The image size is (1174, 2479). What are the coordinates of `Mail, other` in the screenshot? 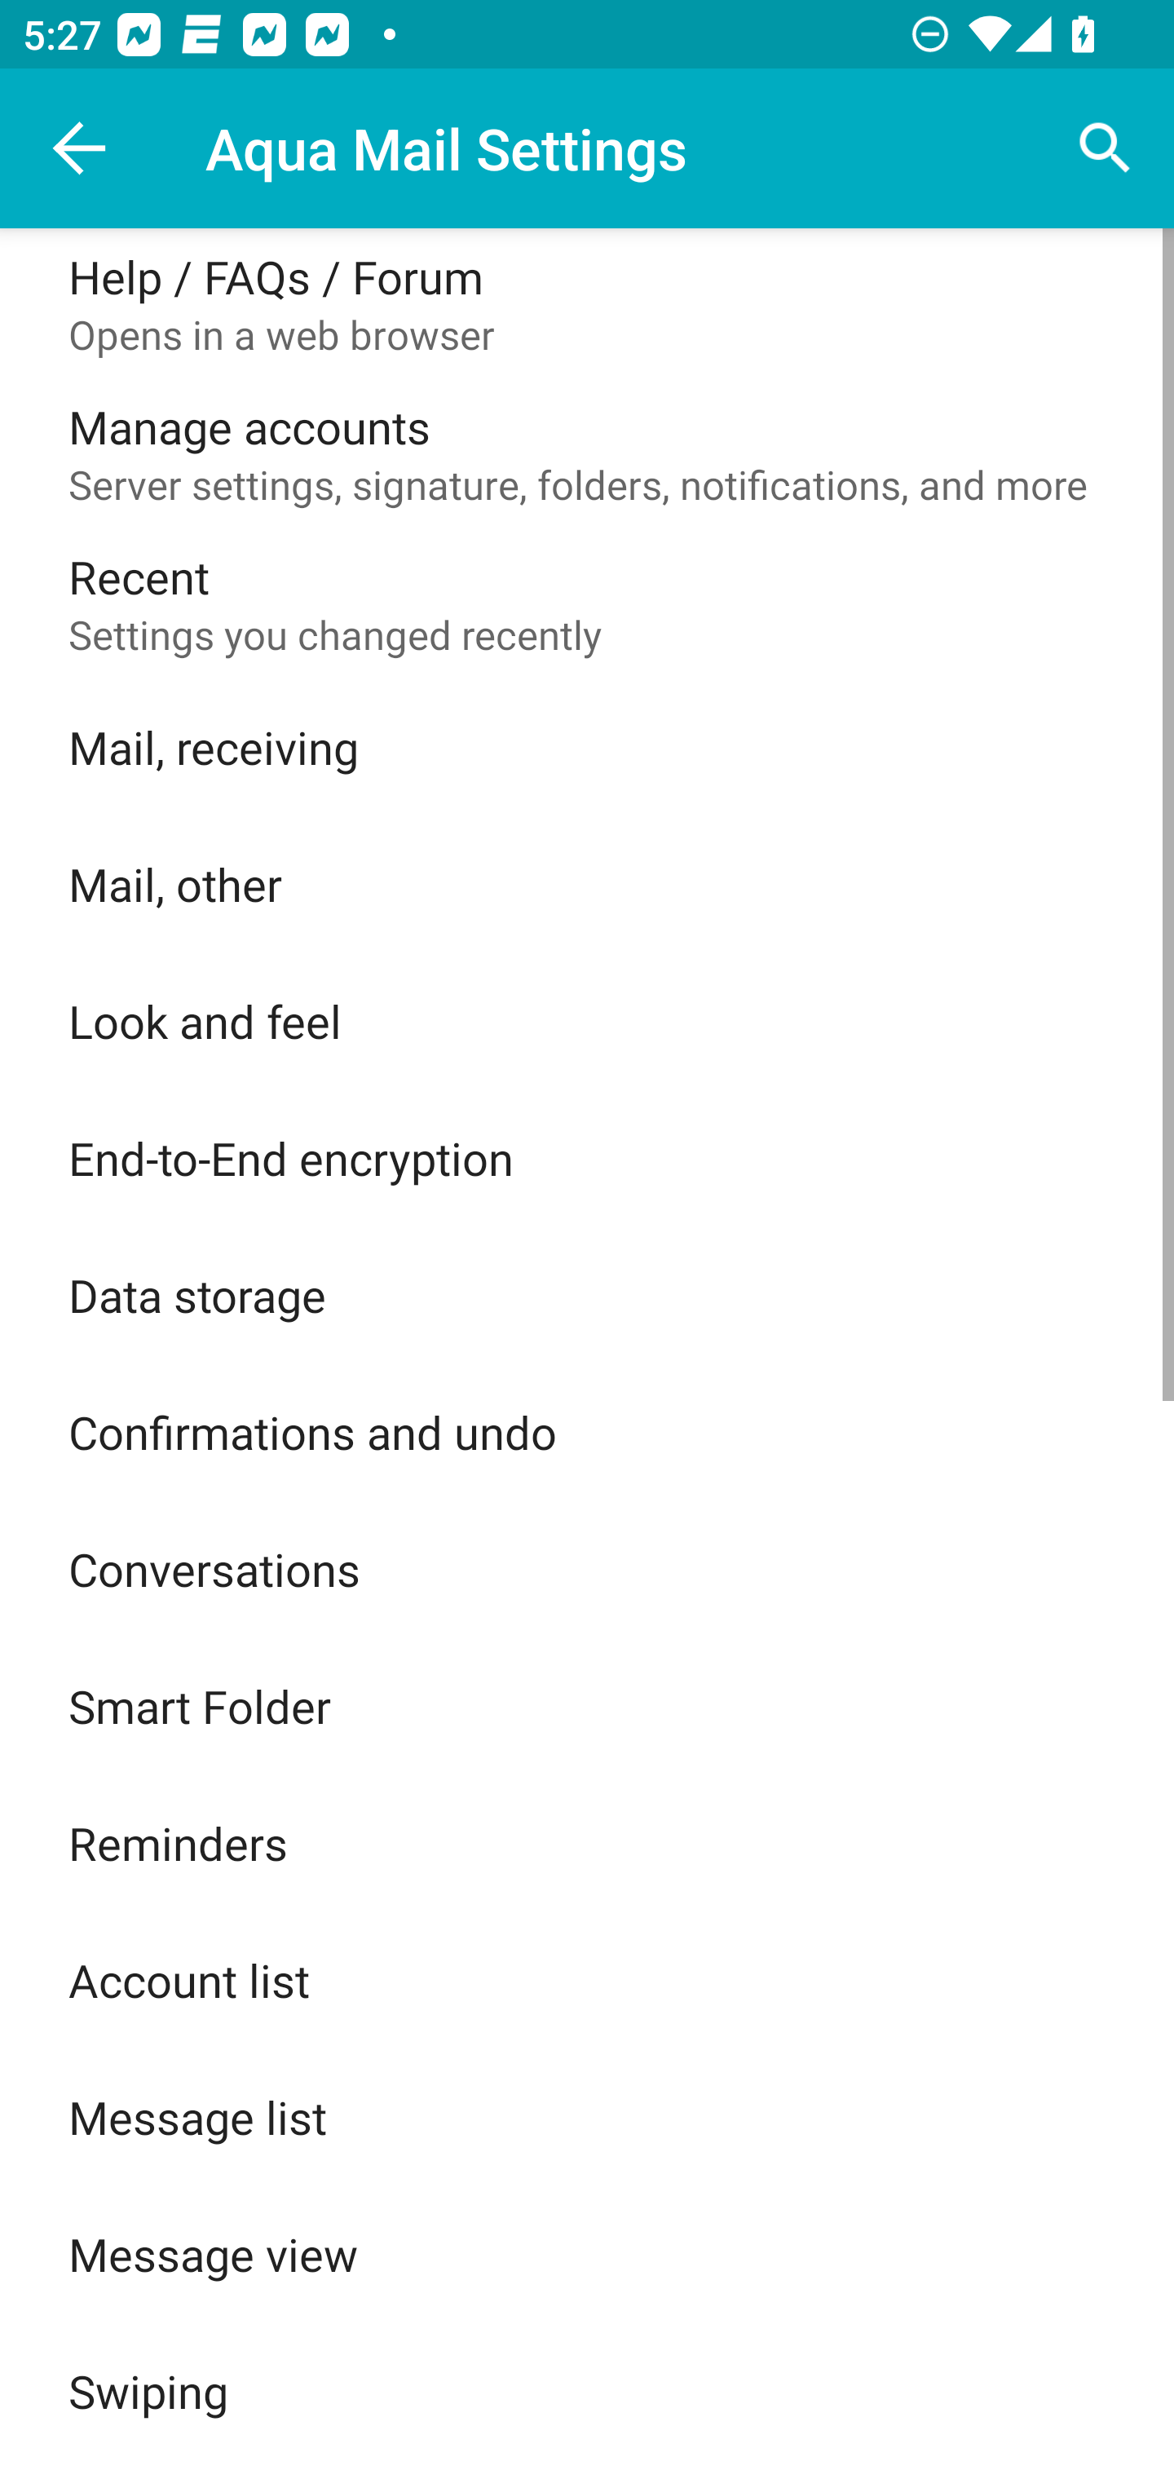 It's located at (587, 884).